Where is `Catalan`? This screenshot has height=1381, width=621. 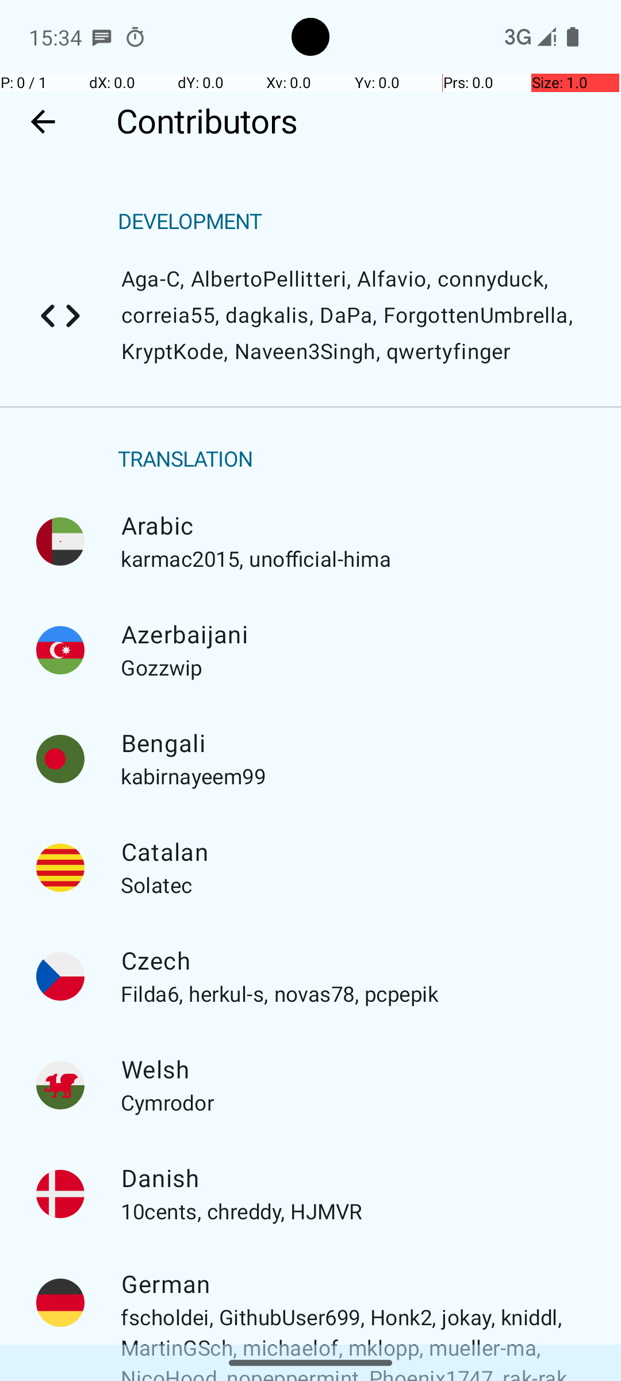
Catalan is located at coordinates (353, 853).